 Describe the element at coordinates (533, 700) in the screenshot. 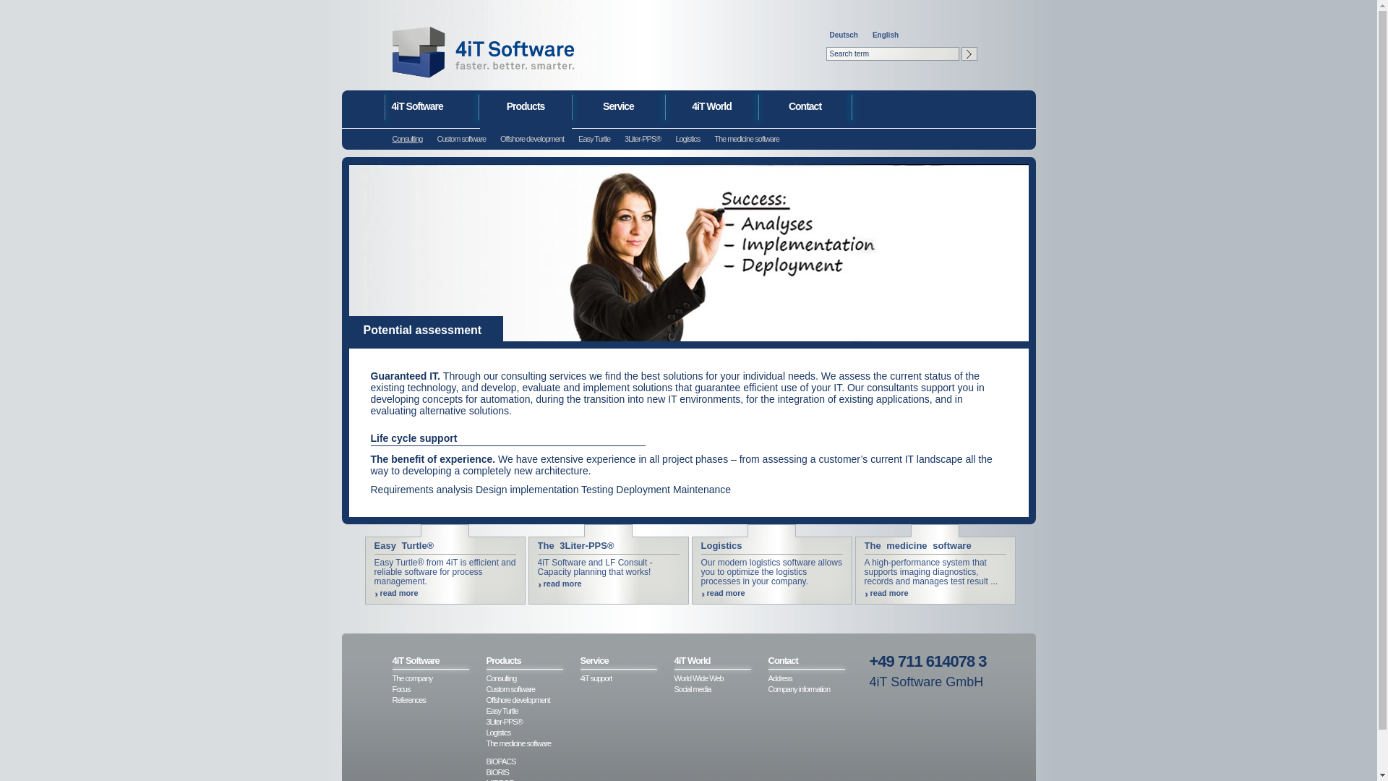

I see `Offshore development` at that location.